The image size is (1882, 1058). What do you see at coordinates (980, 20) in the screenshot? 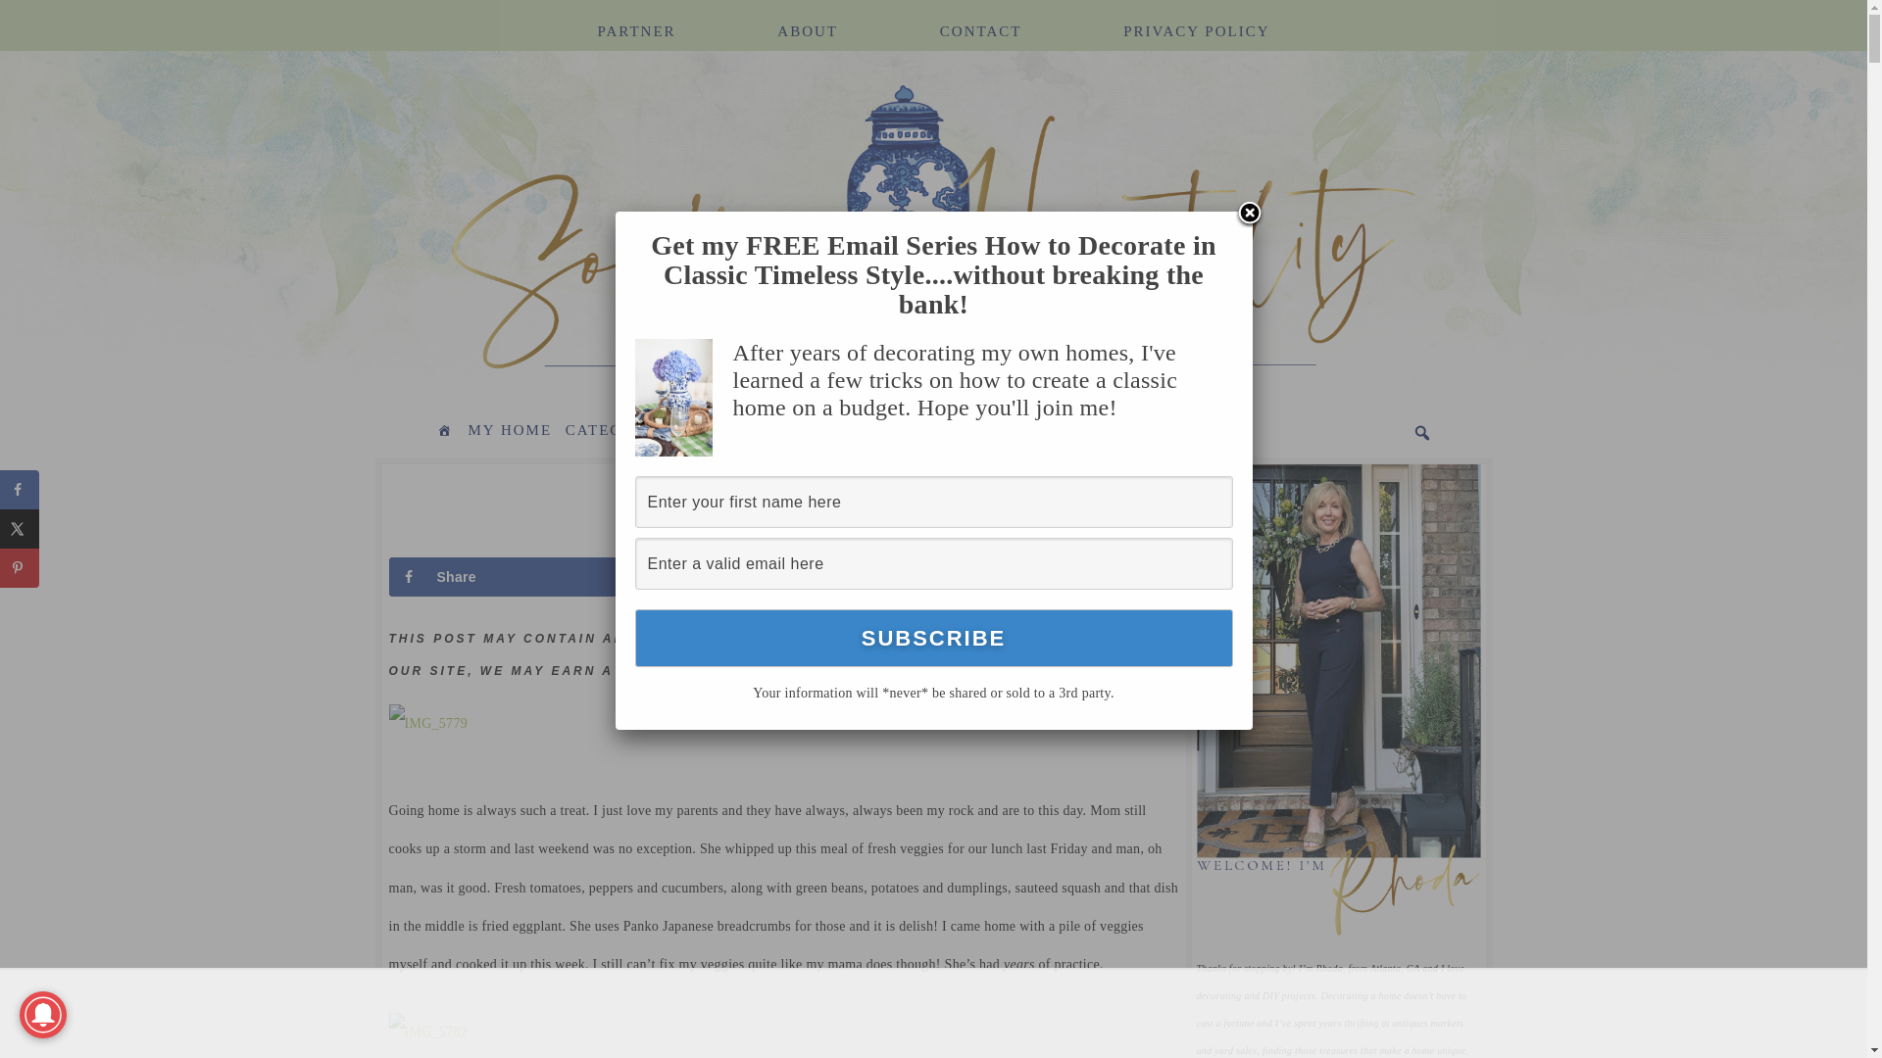
I see `CONTACT` at bounding box center [980, 20].